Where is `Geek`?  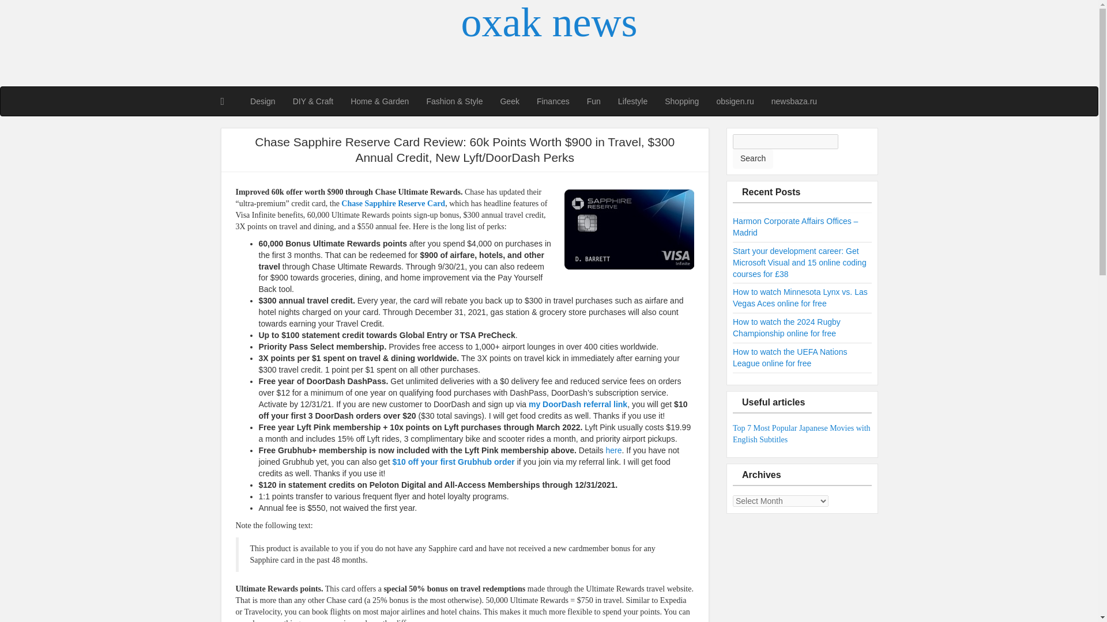
Geek is located at coordinates (510, 101).